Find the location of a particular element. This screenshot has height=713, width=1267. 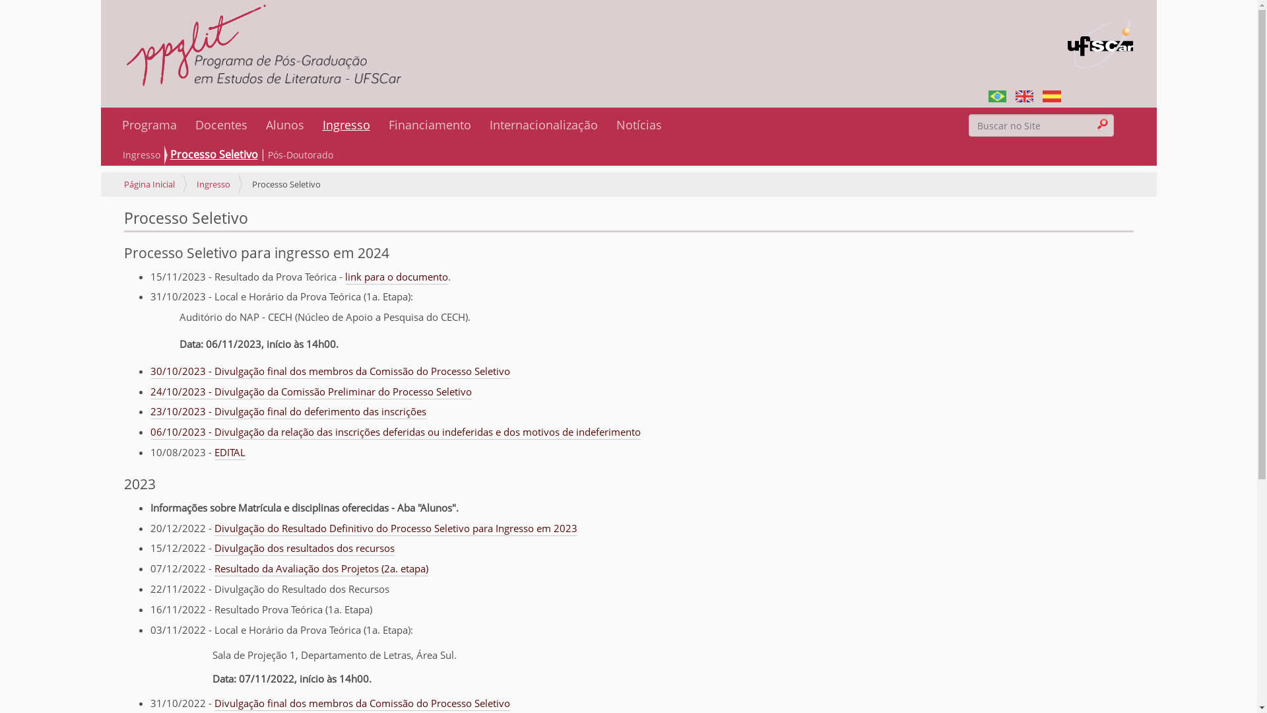

Processo Seletivo is located at coordinates (215, 155).